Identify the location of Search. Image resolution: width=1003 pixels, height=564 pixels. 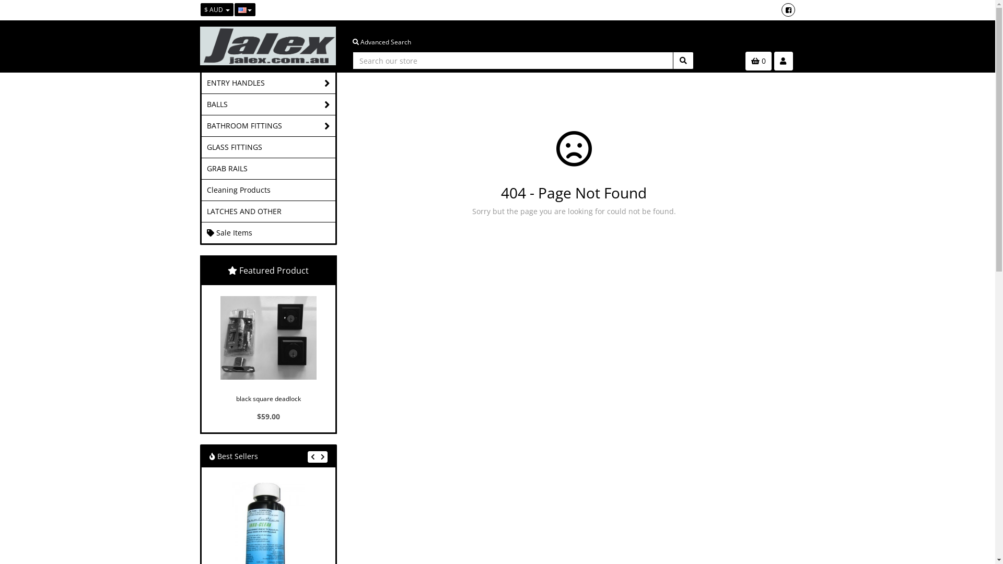
(683, 61).